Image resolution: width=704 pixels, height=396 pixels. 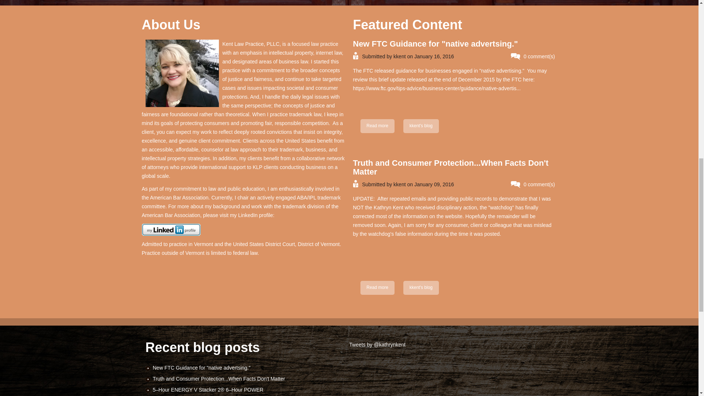 I want to click on Read kkent's latest blog entries., so click(x=421, y=126).